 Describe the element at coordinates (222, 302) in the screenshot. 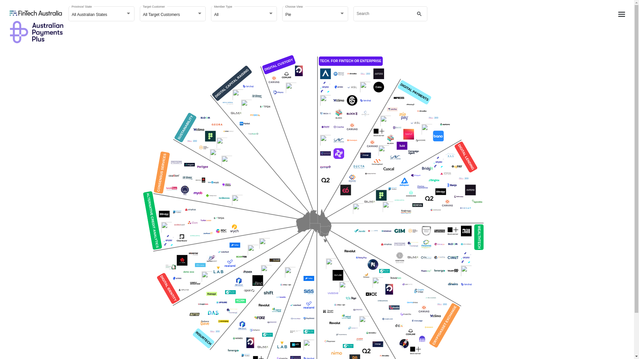

I see `Hubspoke Insurance Pty Ltd T/As Upsure` at that location.